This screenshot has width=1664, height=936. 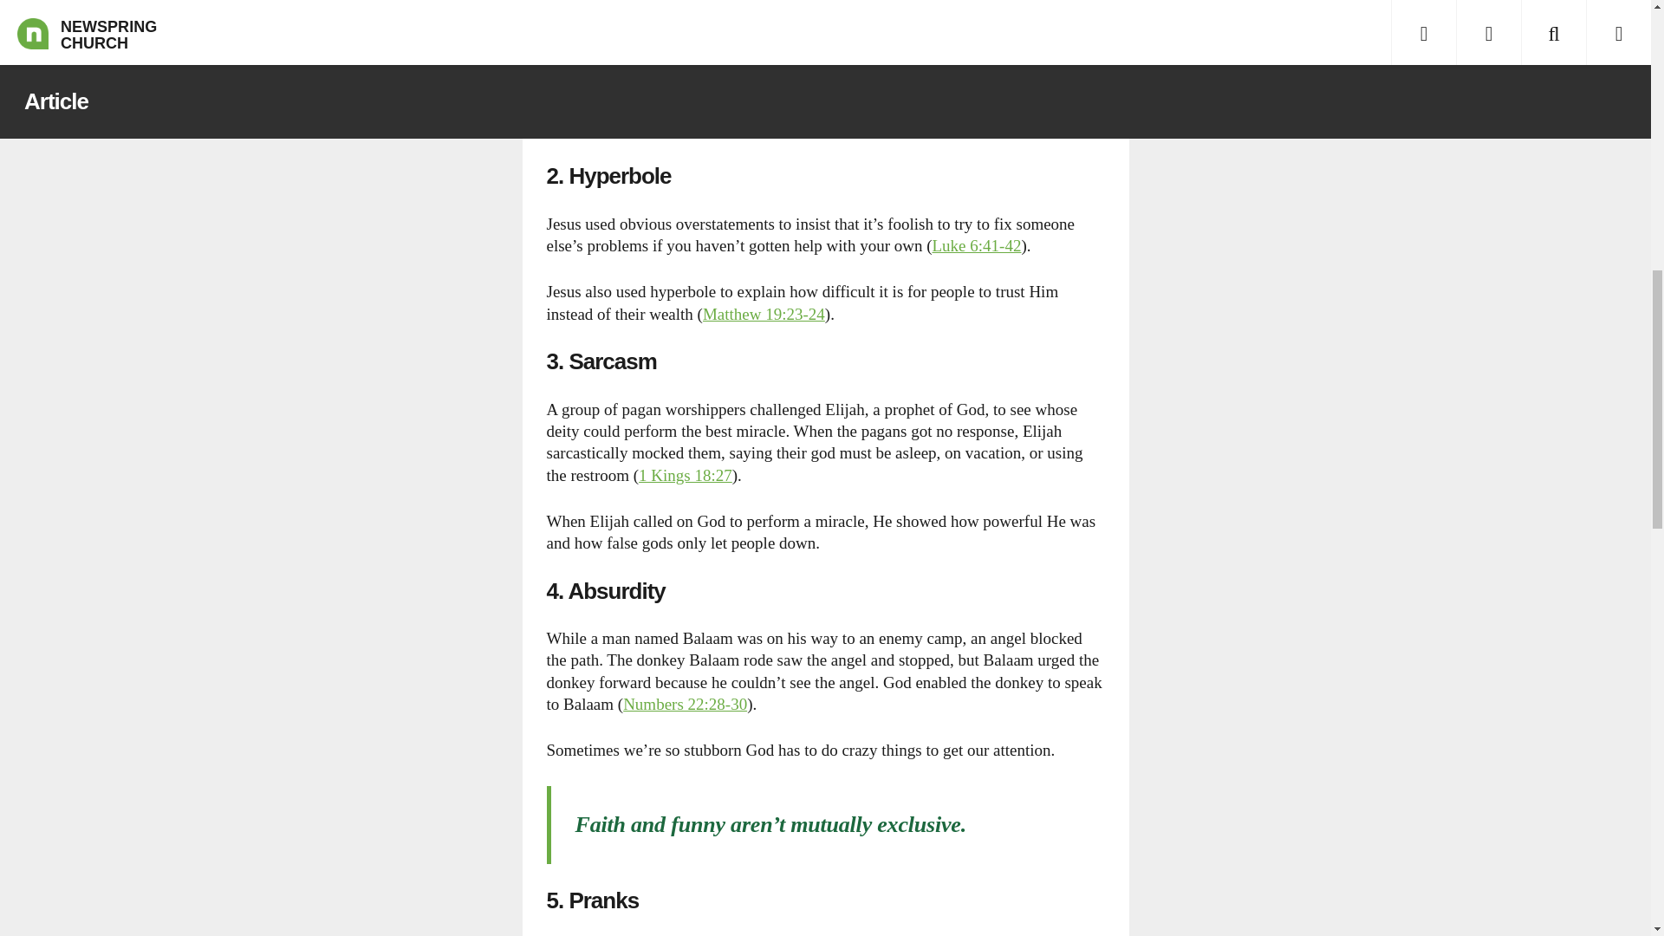 What do you see at coordinates (685, 475) in the screenshot?
I see `Bible Gateway` at bounding box center [685, 475].